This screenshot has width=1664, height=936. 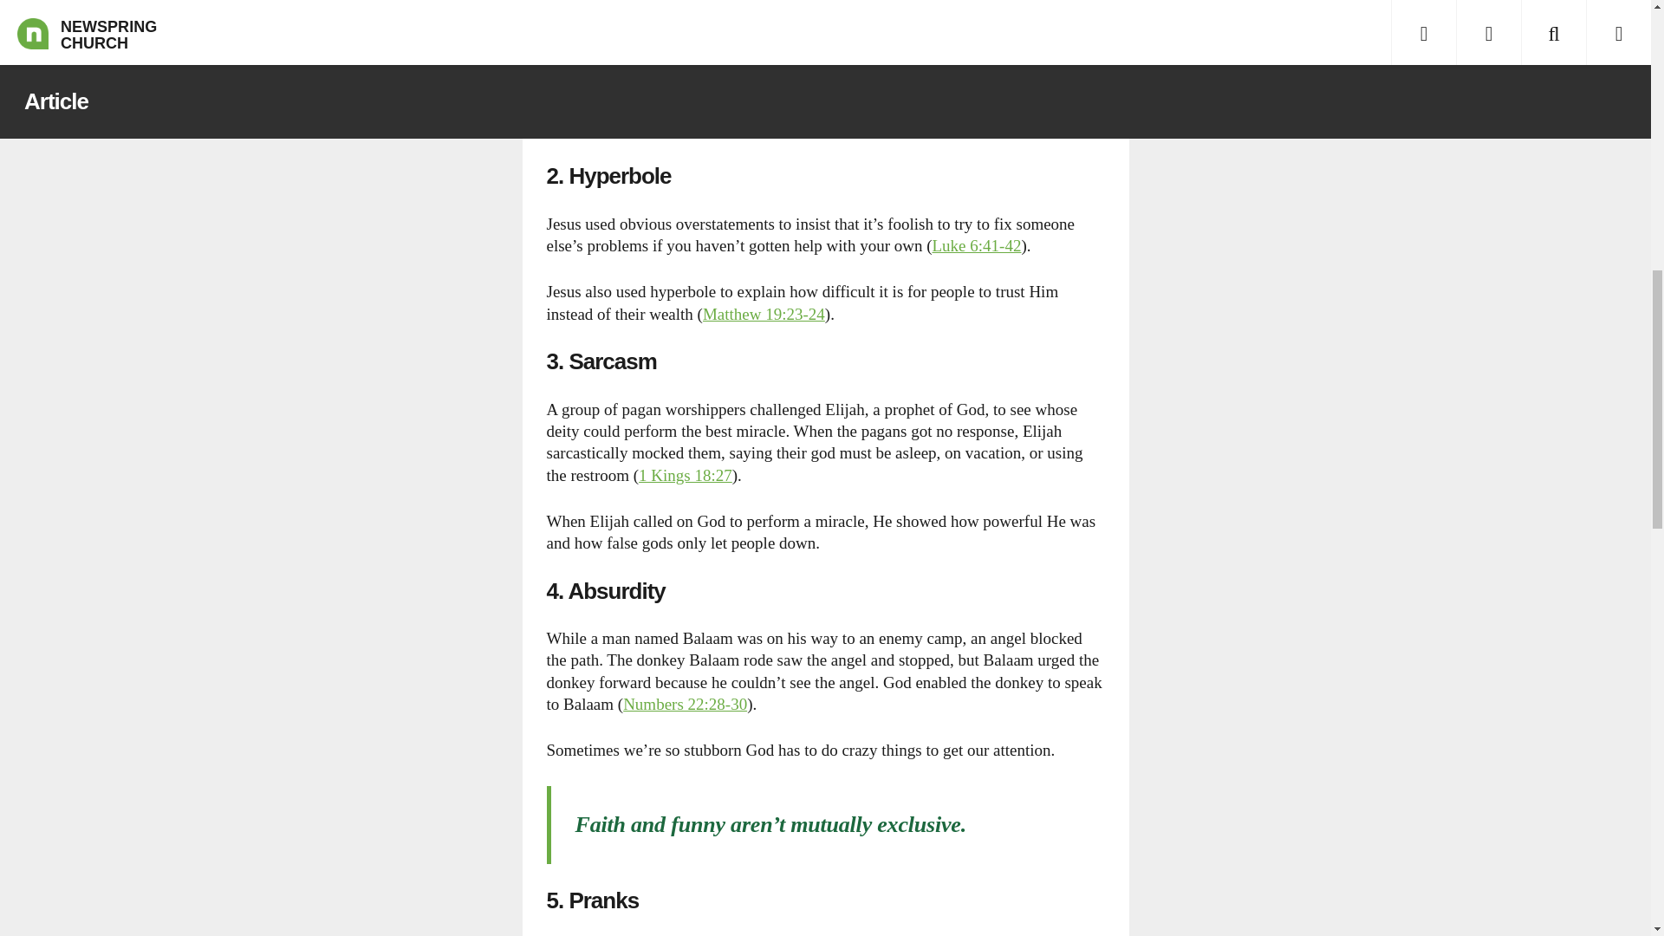 What do you see at coordinates (685, 475) in the screenshot?
I see `Bible Gateway` at bounding box center [685, 475].